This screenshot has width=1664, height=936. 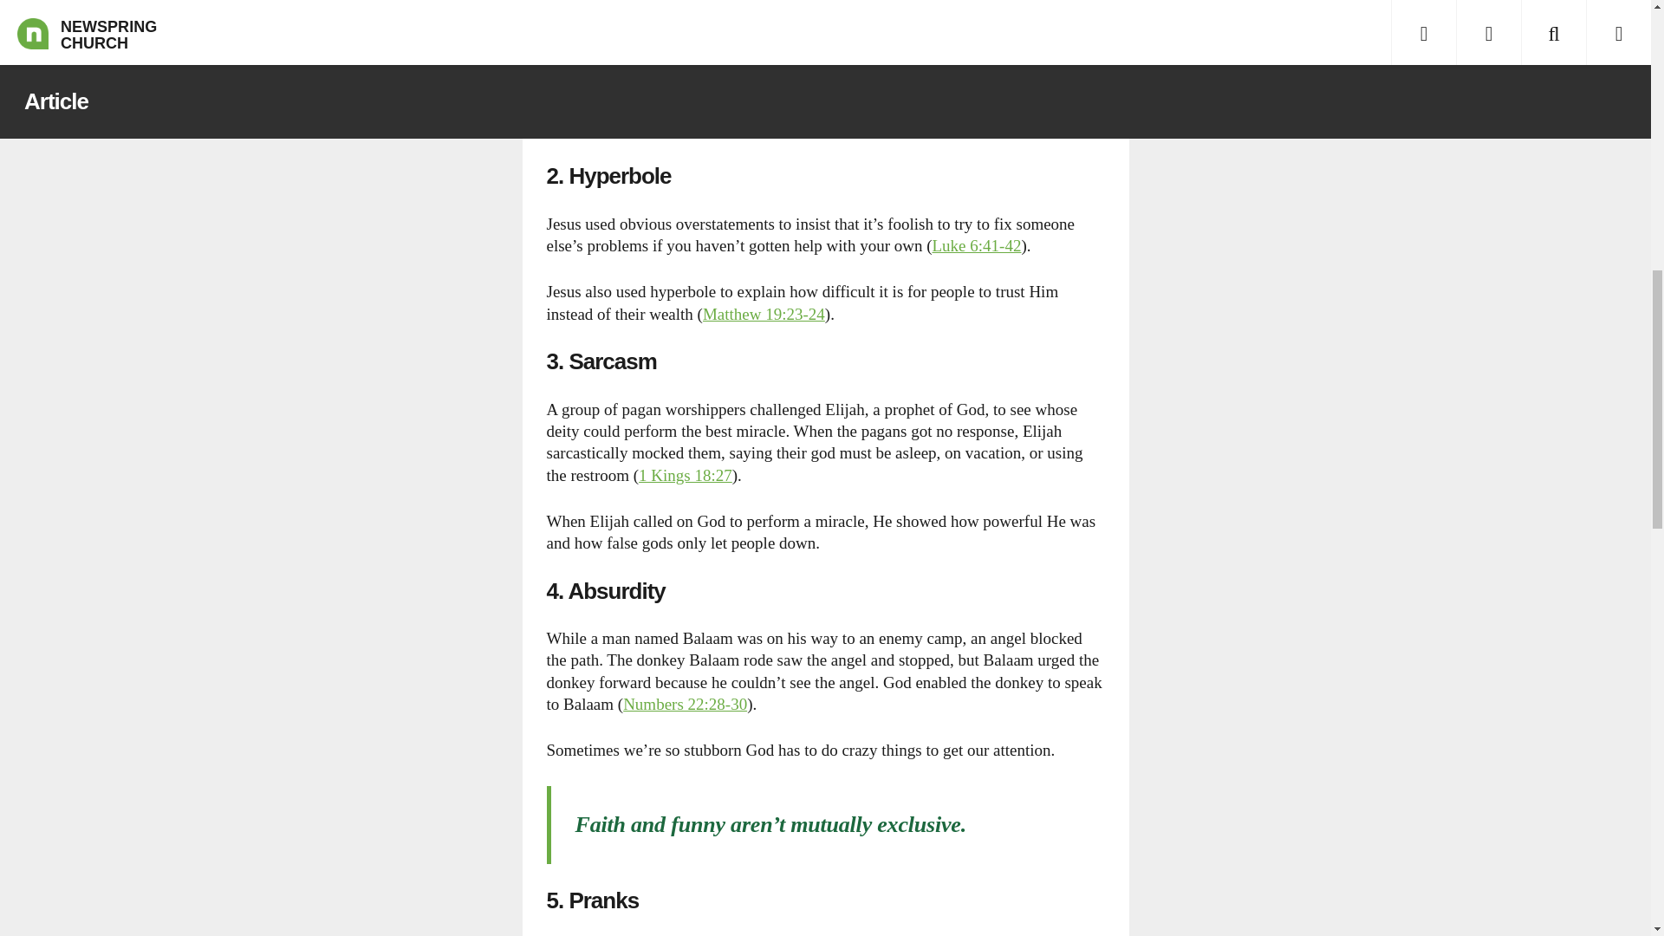 What do you see at coordinates (685, 475) in the screenshot?
I see `Bible Gateway` at bounding box center [685, 475].